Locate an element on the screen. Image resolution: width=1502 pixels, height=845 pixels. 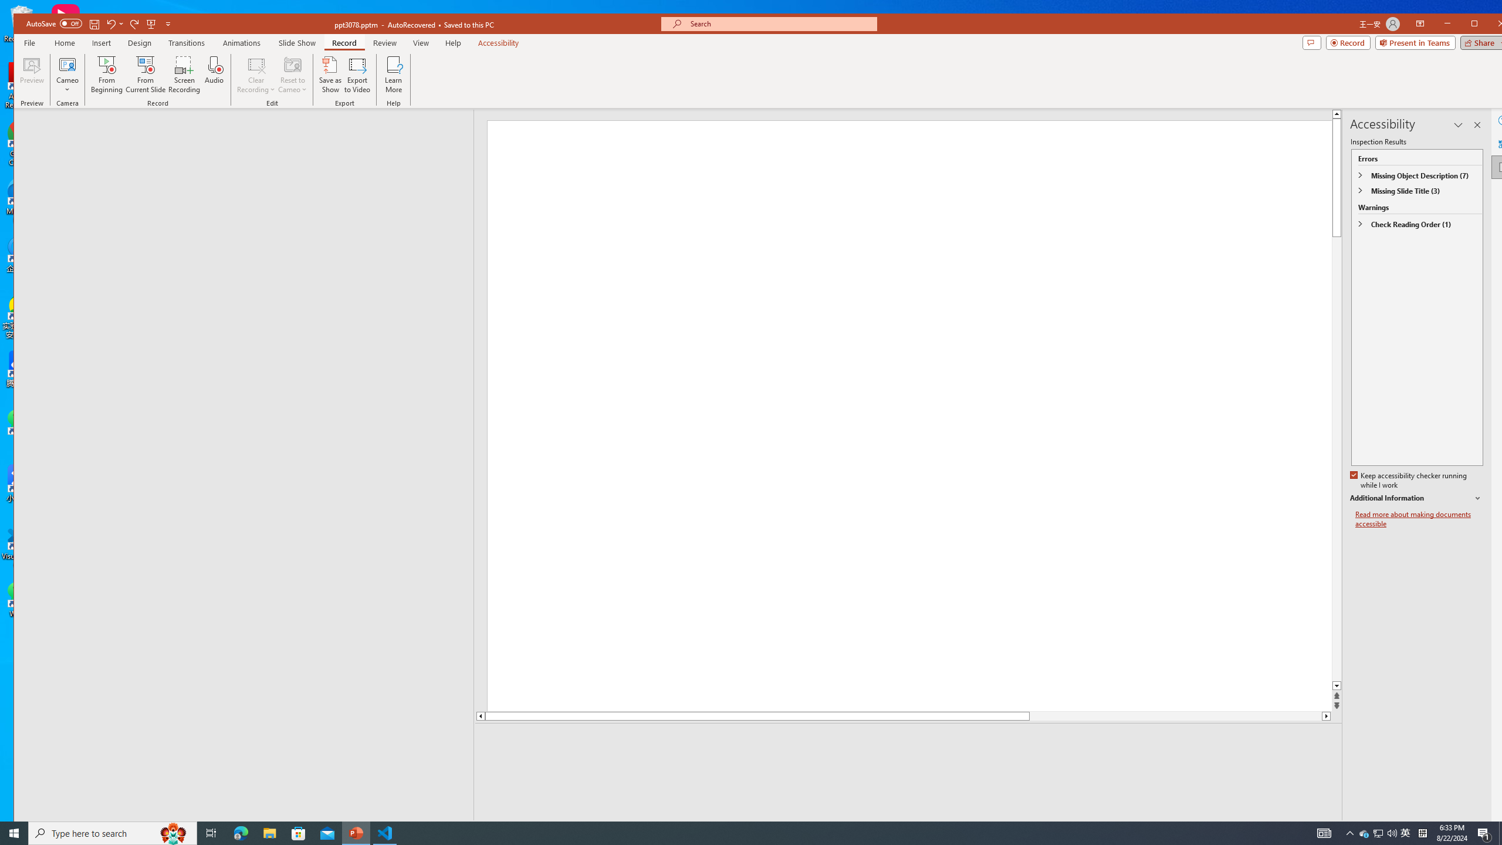
Zoom 172% is located at coordinates (1496, 829).